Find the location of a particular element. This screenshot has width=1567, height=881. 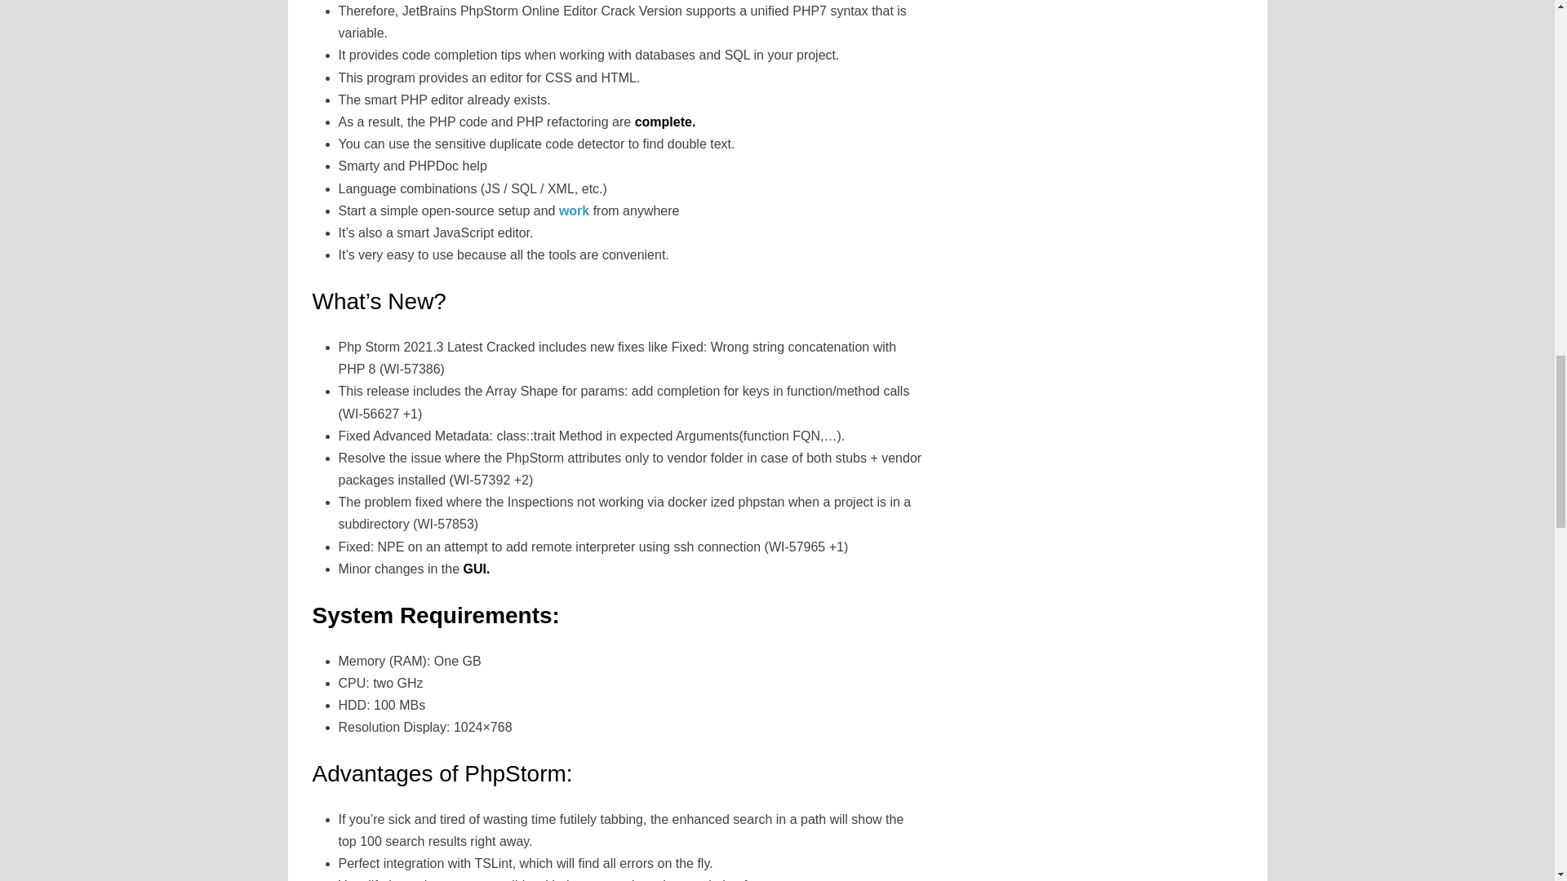

complete. is located at coordinates (663, 122).